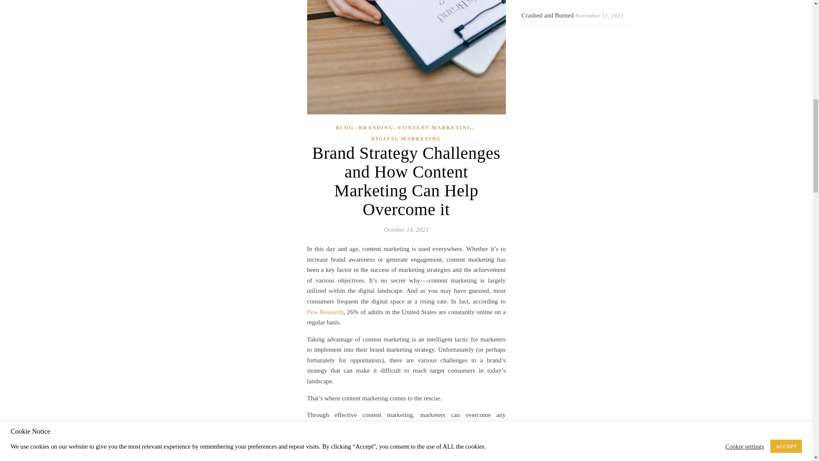  Describe the element at coordinates (435, 128) in the screenshot. I see `CONTENT MARKETING` at that location.